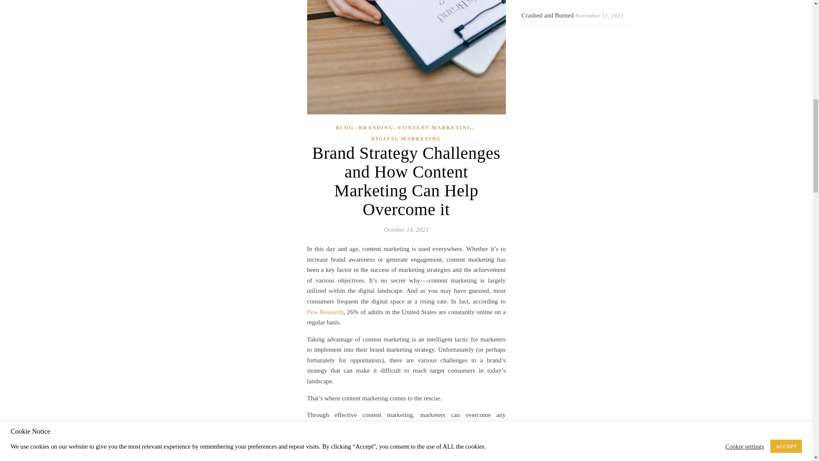  Describe the element at coordinates (435, 128) in the screenshot. I see `CONTENT MARKETING` at that location.